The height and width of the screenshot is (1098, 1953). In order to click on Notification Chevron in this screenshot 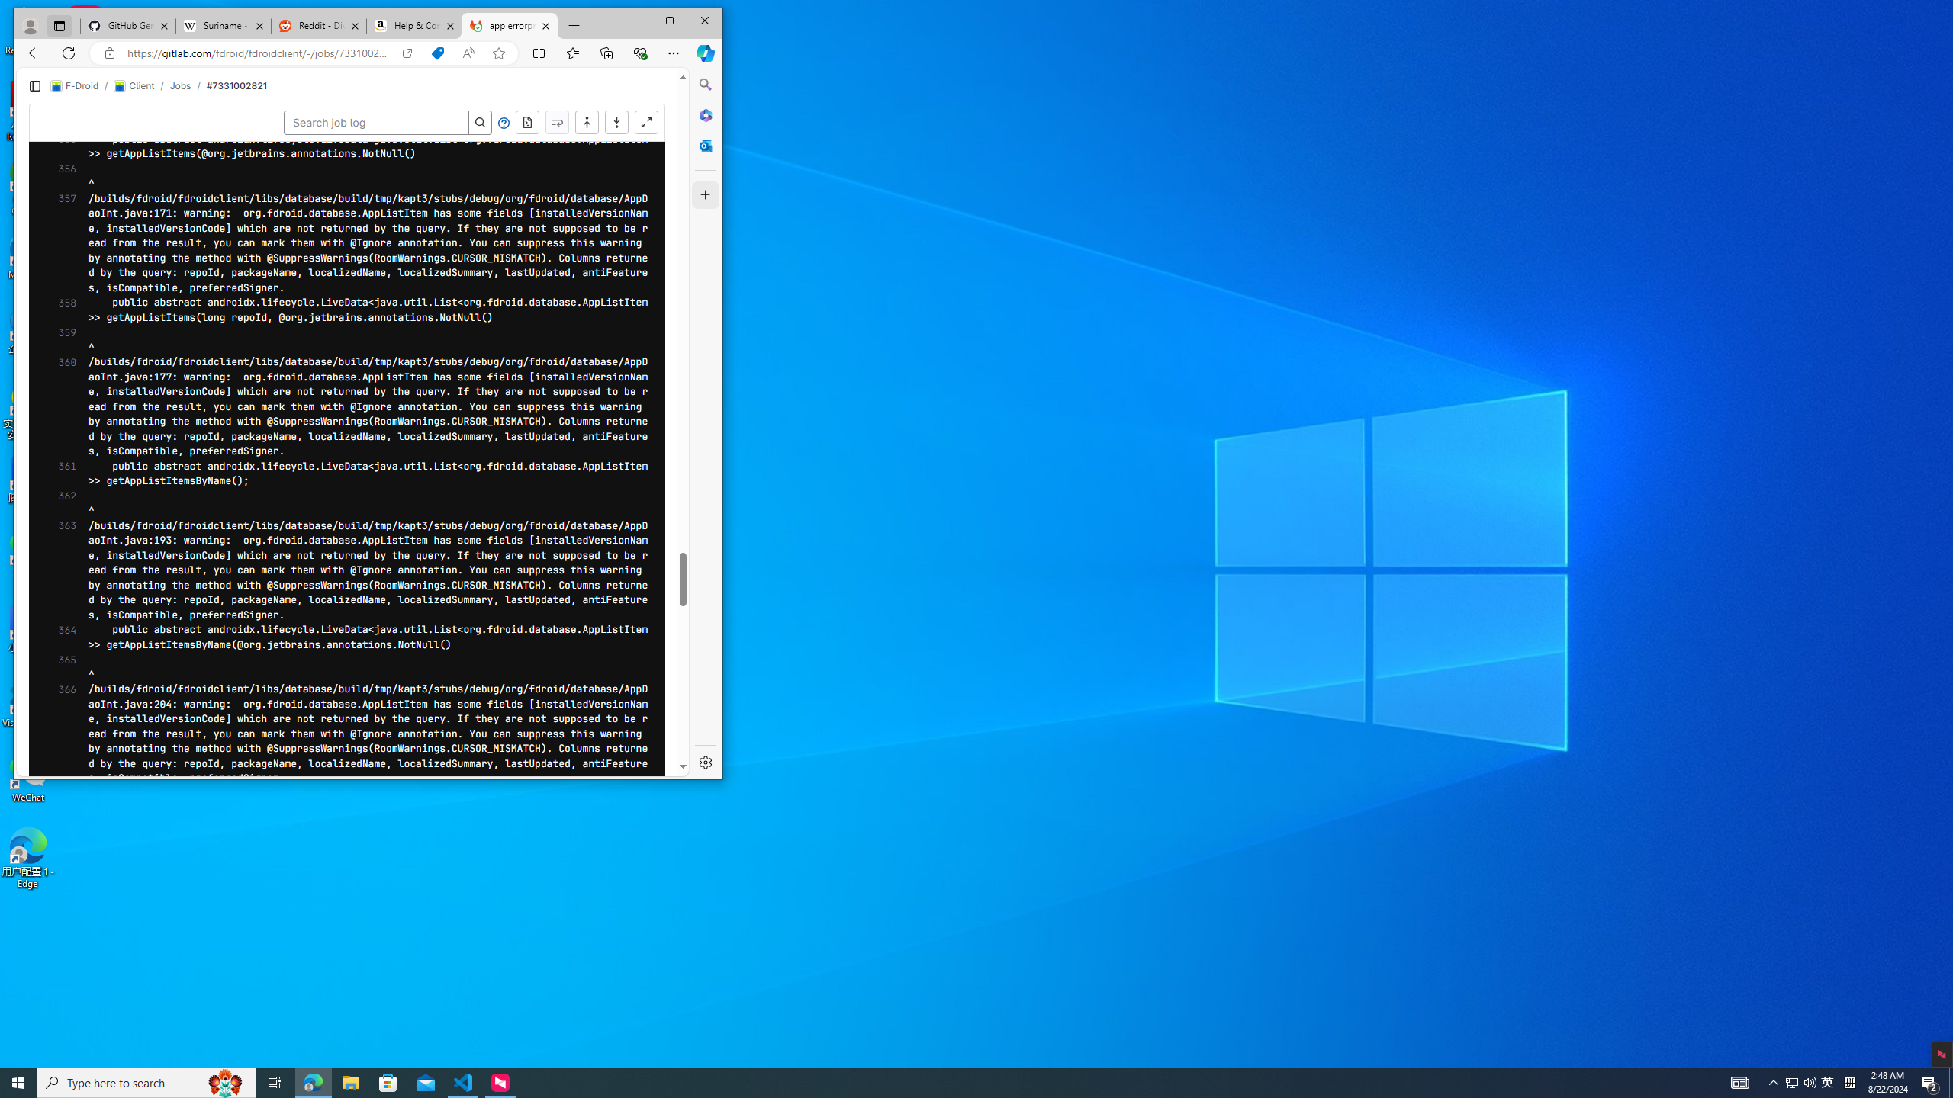, I will do `click(1774, 1083)`.